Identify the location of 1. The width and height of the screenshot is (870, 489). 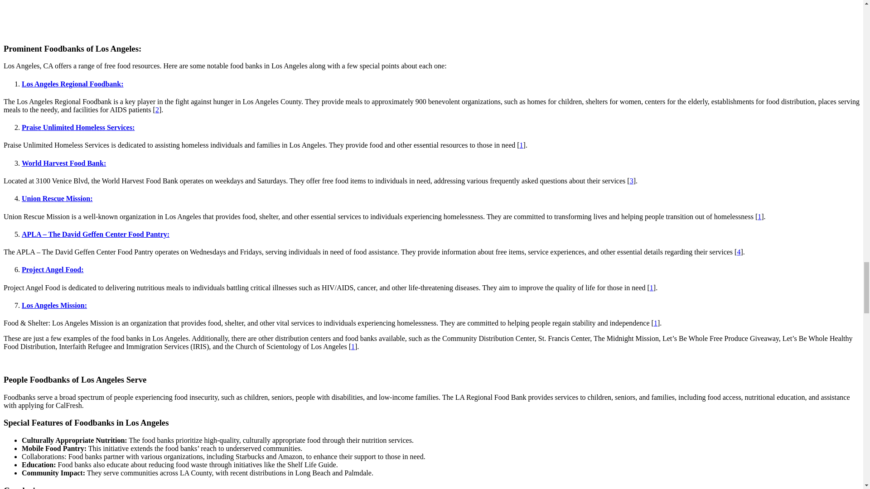
(652, 288).